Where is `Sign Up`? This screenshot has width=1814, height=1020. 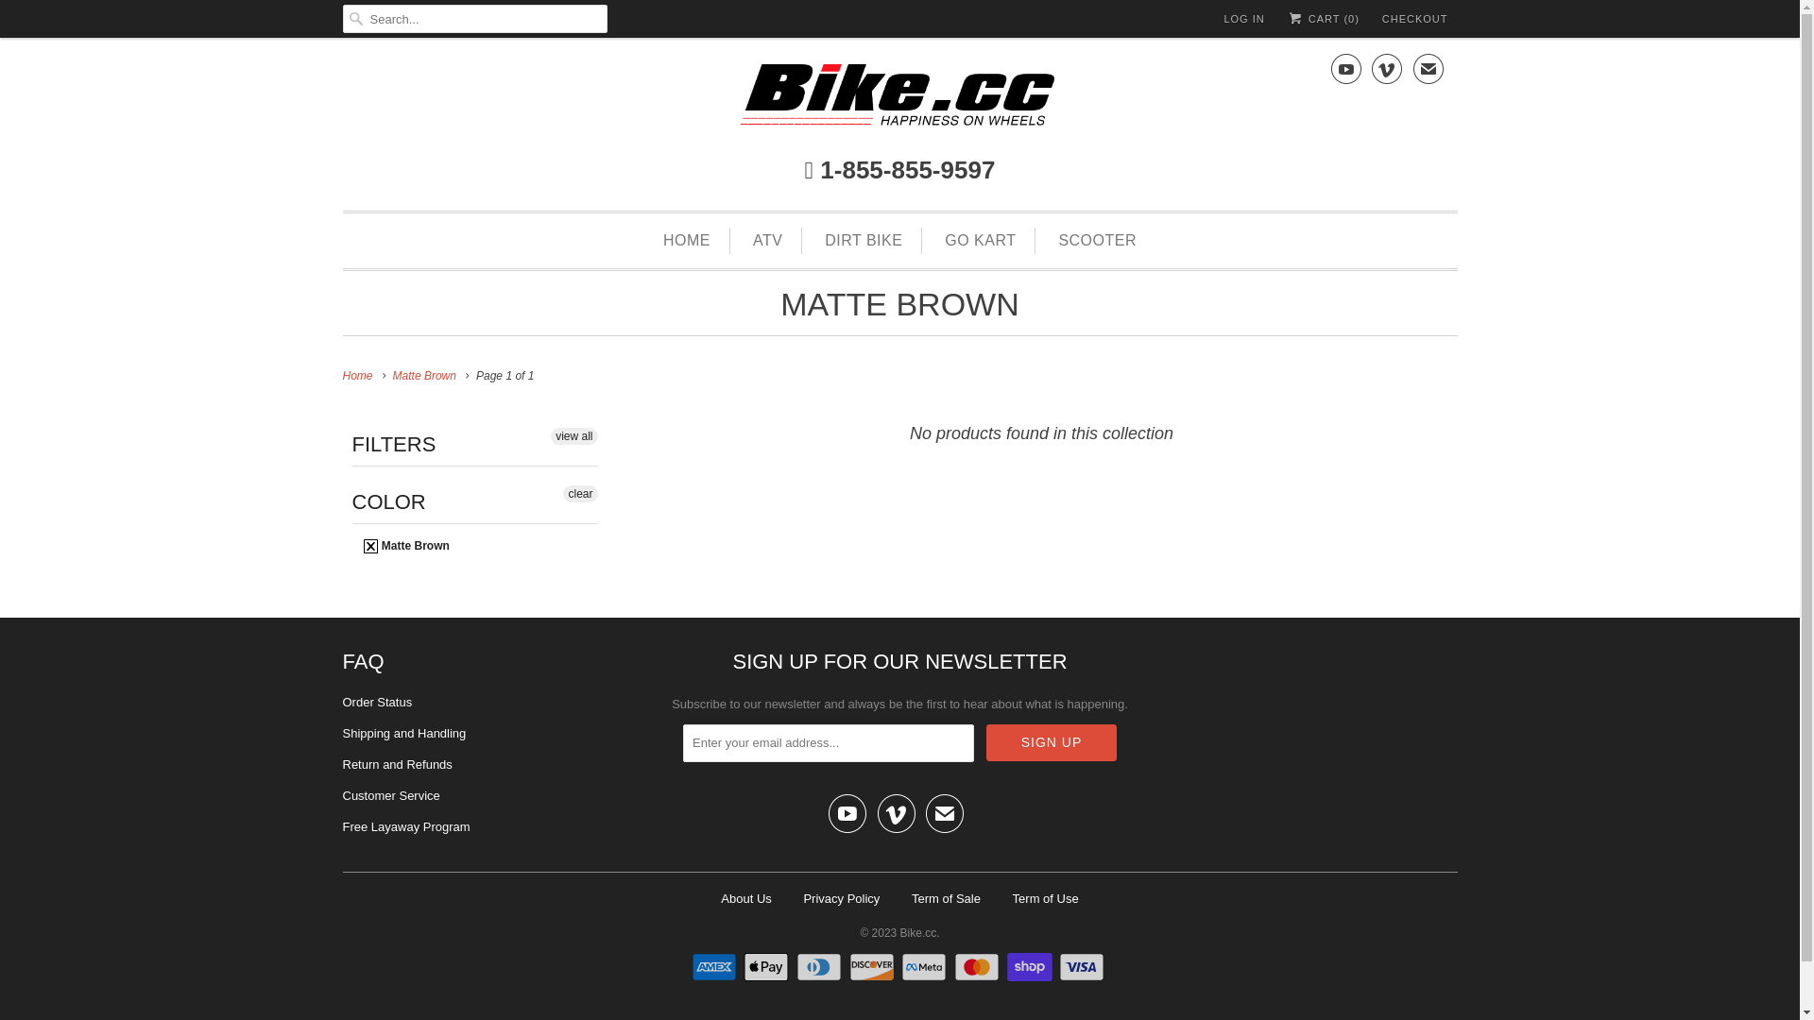
Sign Up is located at coordinates (1052, 742).